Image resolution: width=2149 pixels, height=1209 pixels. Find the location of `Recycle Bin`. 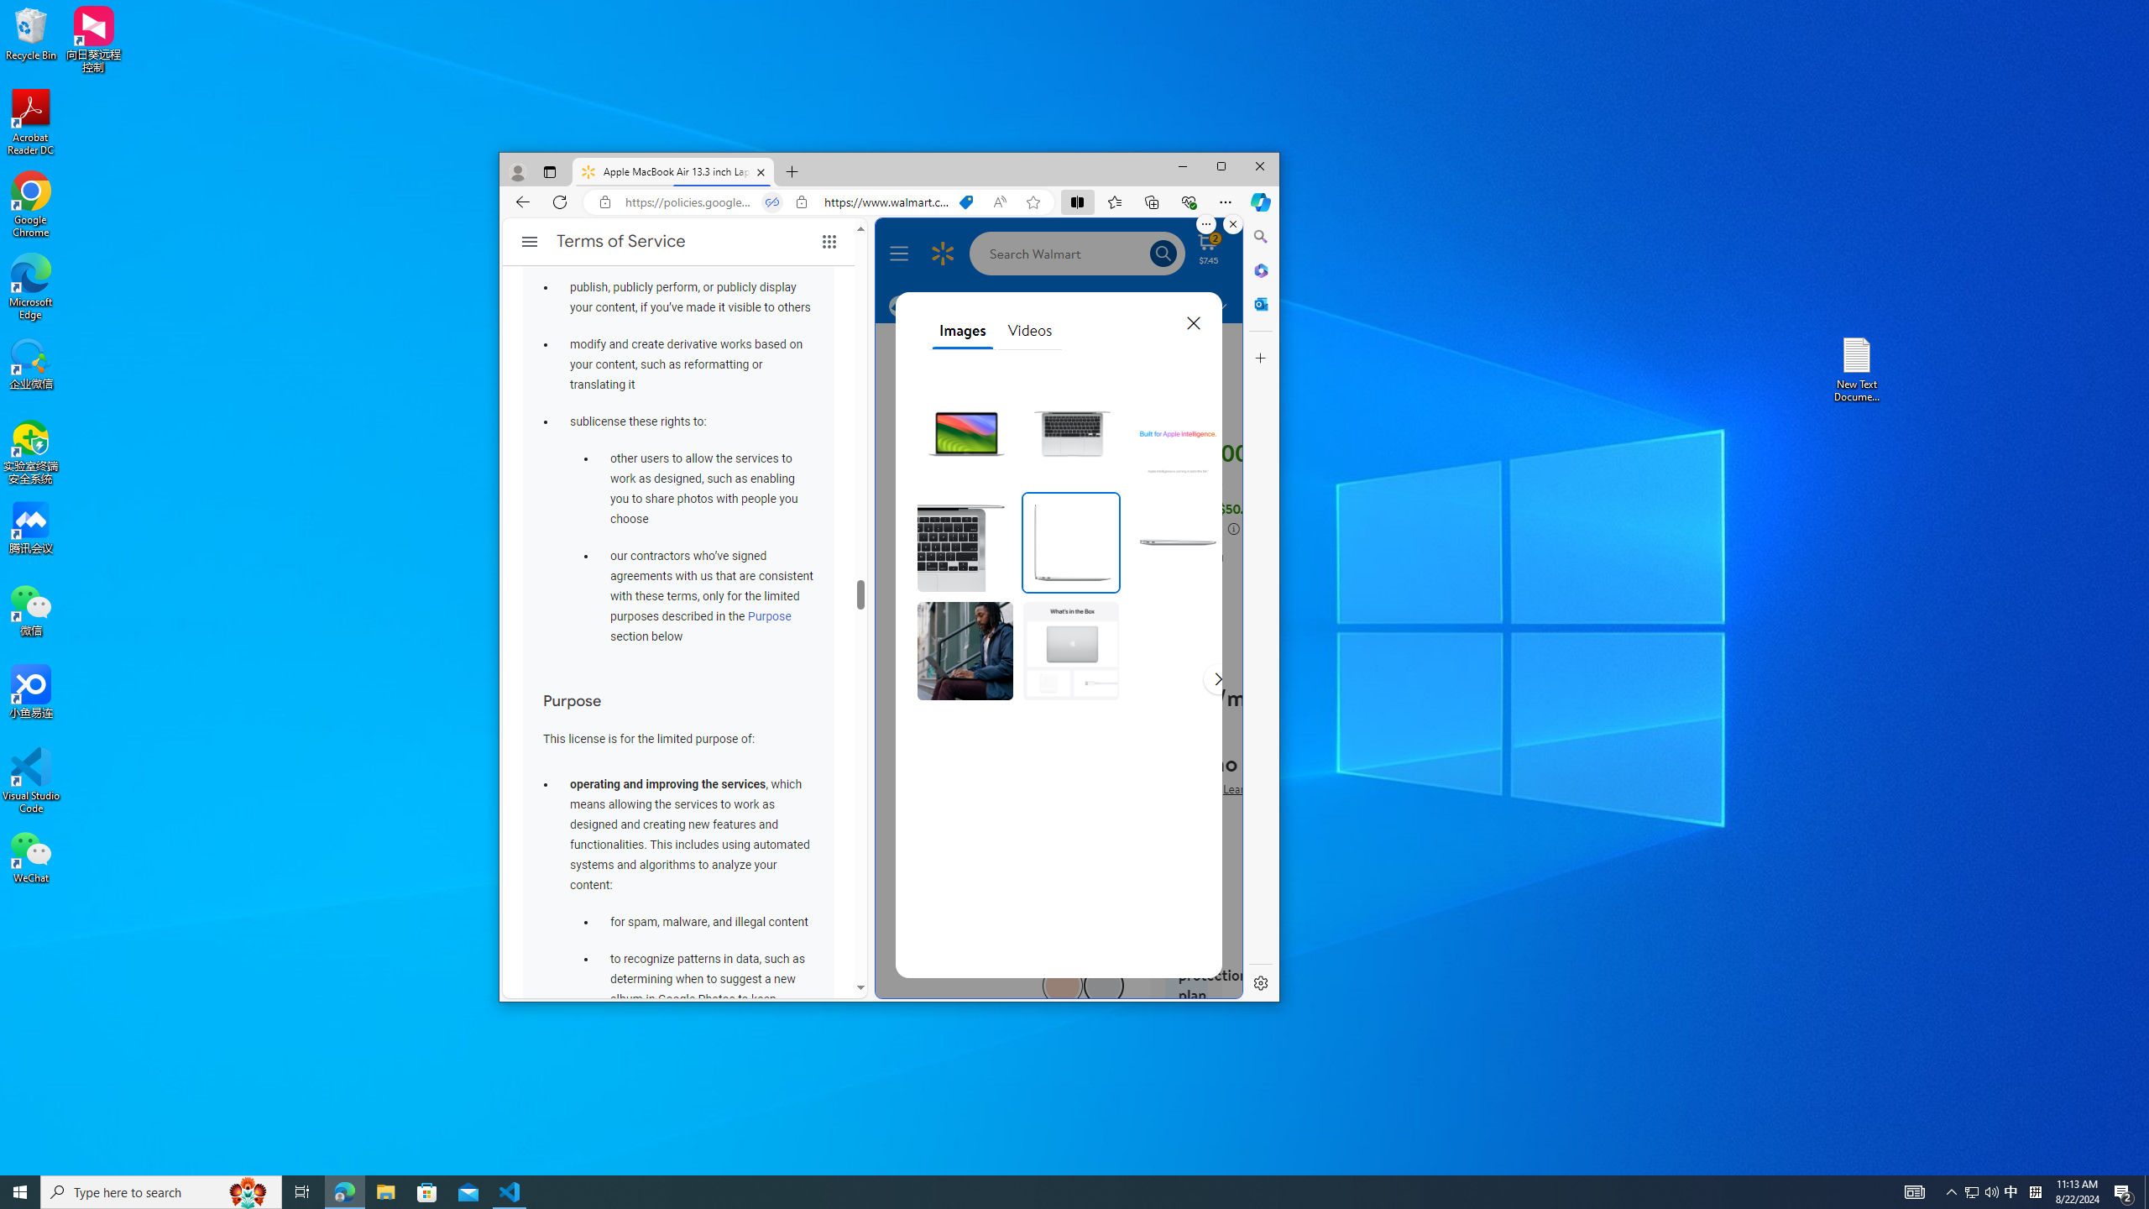

Recycle Bin is located at coordinates (31, 33).